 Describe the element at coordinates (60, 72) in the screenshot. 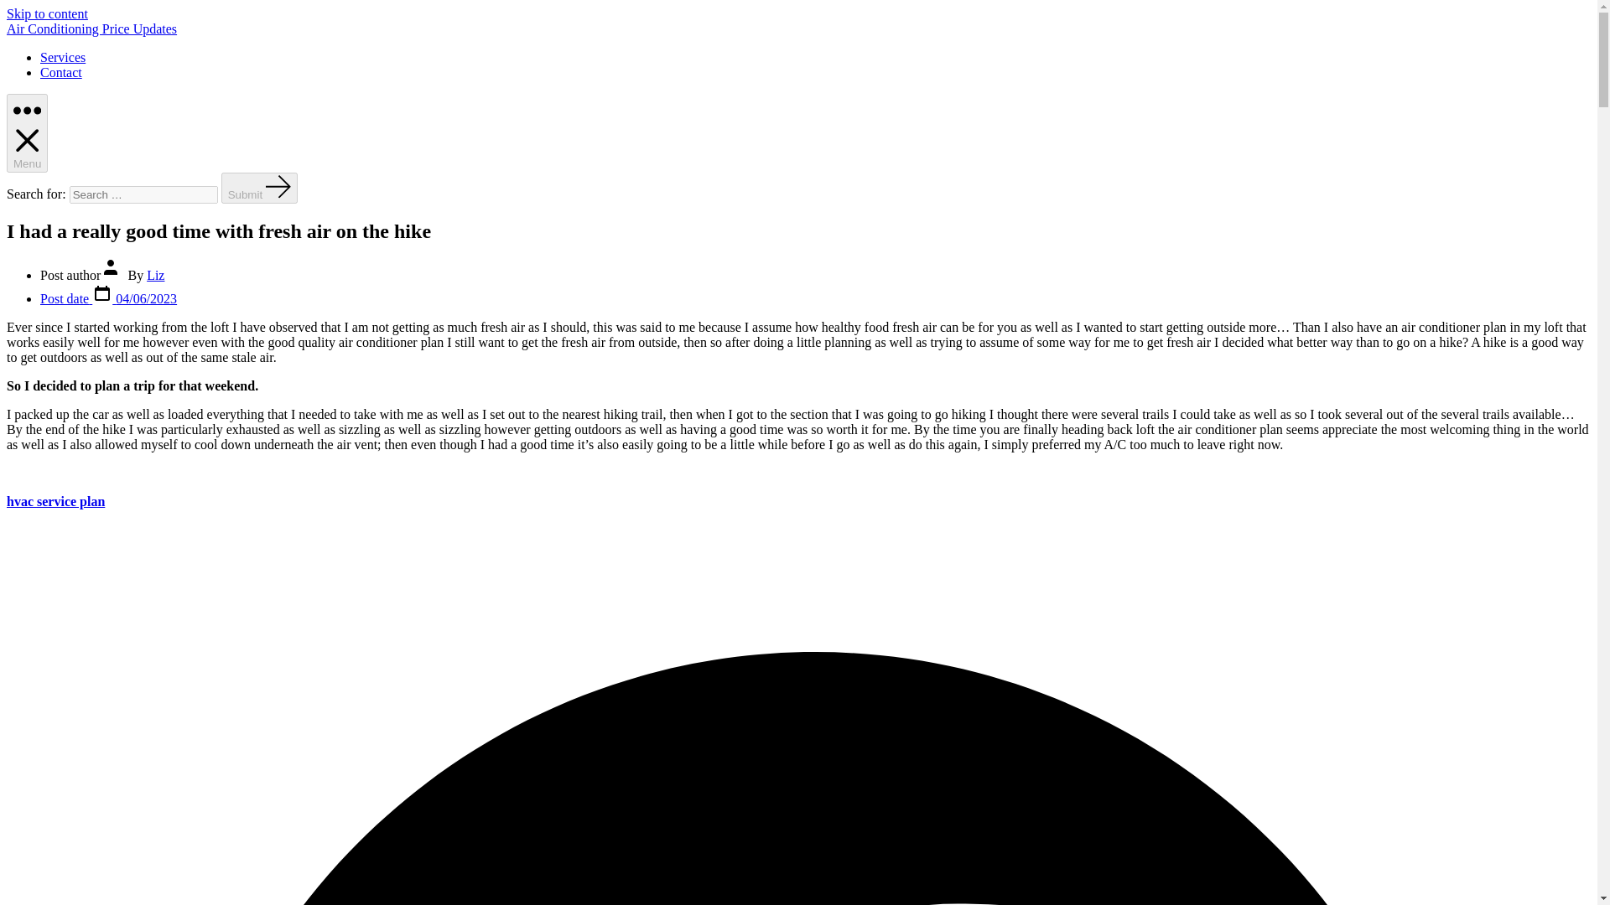

I see `Contact` at that location.